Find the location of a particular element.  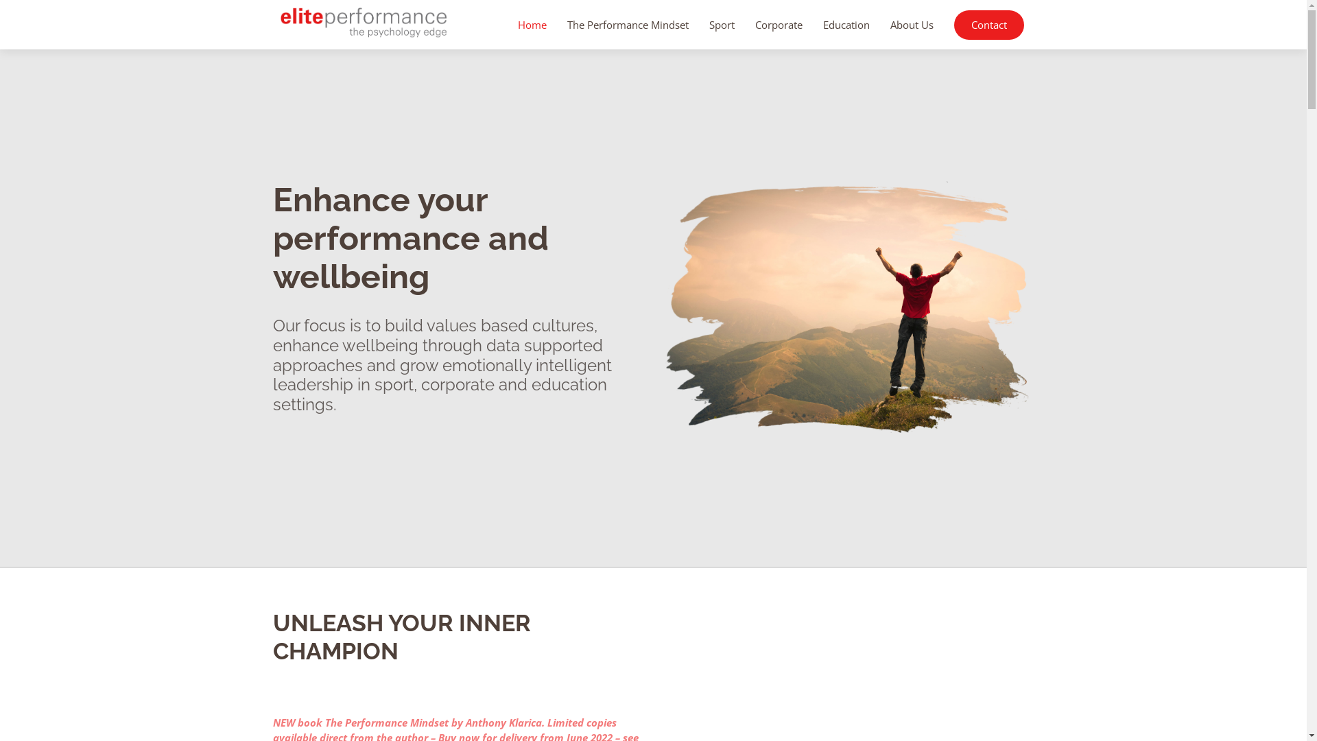

The Performance Mindset is located at coordinates (628, 25).